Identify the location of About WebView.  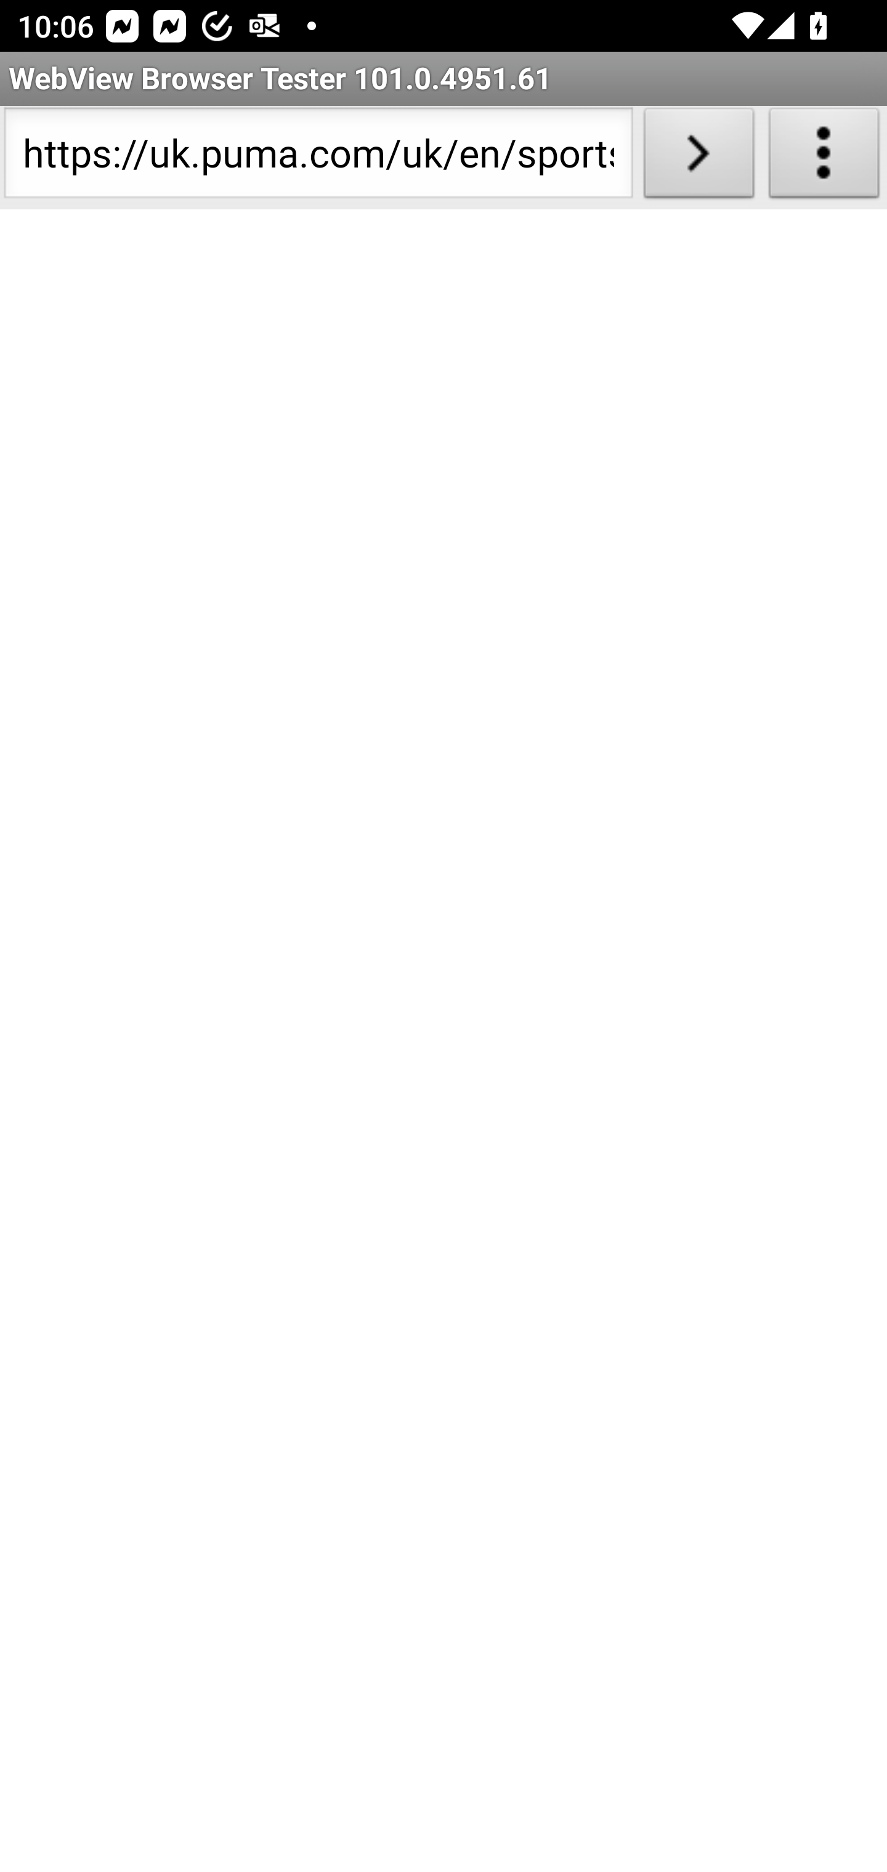
(824, 158).